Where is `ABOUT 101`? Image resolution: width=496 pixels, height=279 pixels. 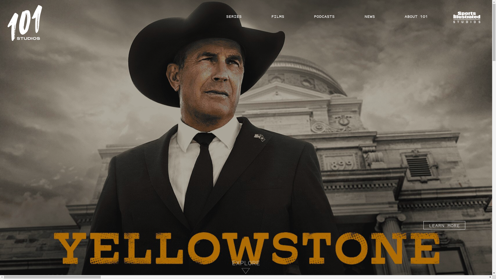 ABOUT 101 is located at coordinates (416, 17).